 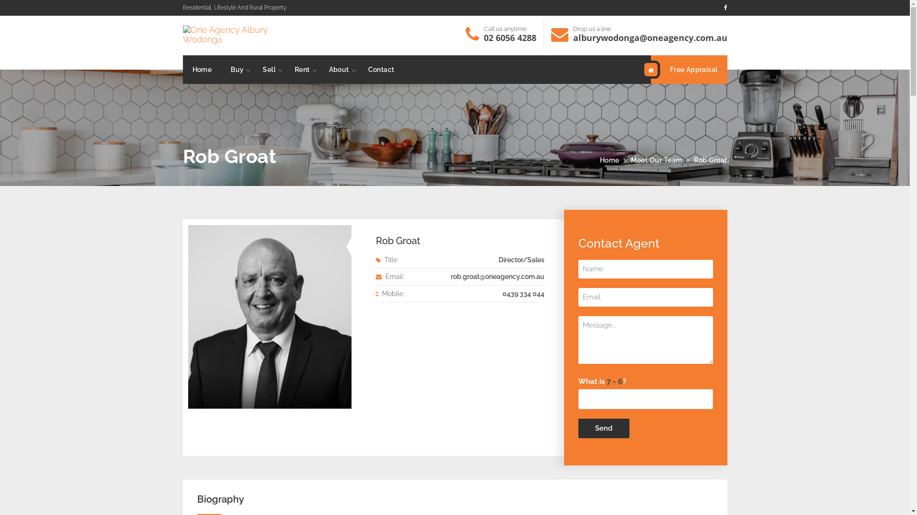 What do you see at coordinates (202, 70) in the screenshot?
I see `Home` at bounding box center [202, 70].